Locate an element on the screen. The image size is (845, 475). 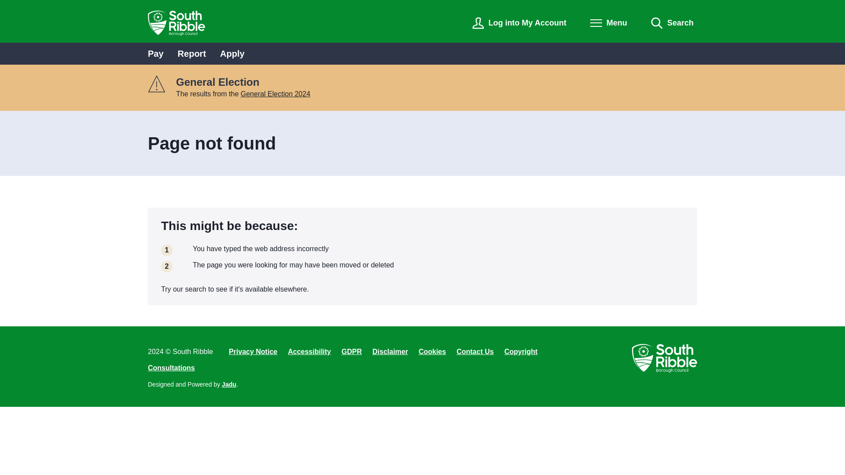
Disclaimer is located at coordinates (390, 352).